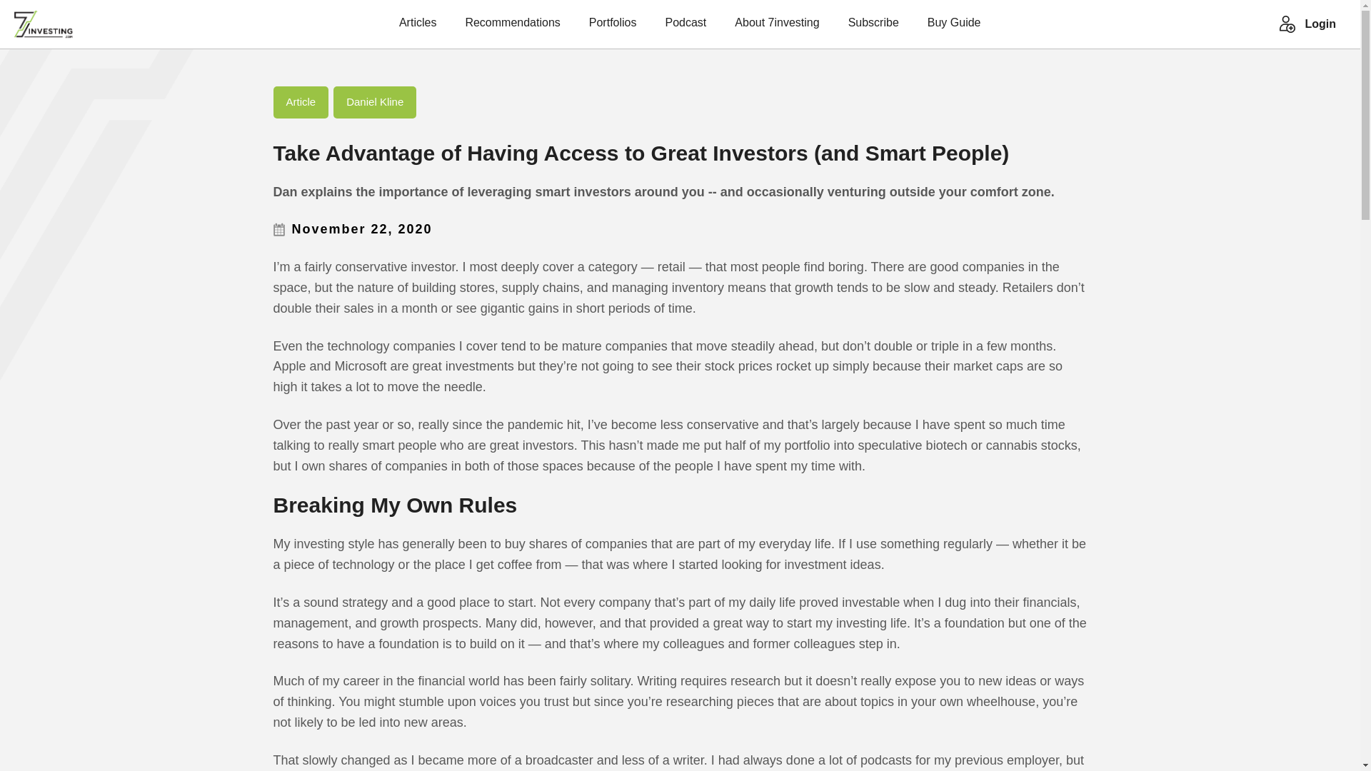 The width and height of the screenshot is (1371, 771). Describe the element at coordinates (874, 29) in the screenshot. I see `Subscribe` at that location.